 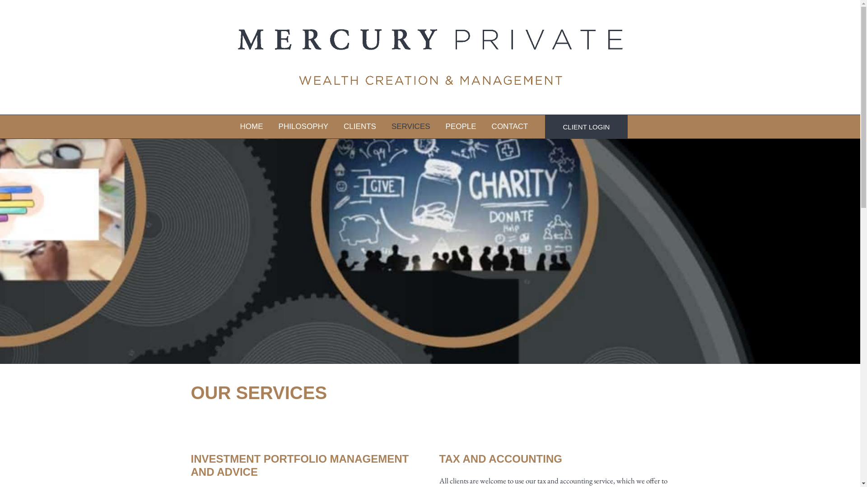 I want to click on PEOPLE, so click(x=461, y=127).